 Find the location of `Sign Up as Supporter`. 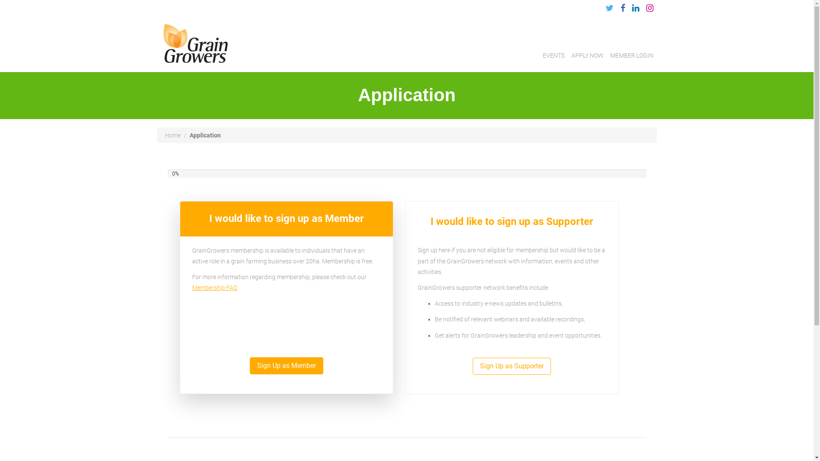

Sign Up as Supporter is located at coordinates (512, 366).